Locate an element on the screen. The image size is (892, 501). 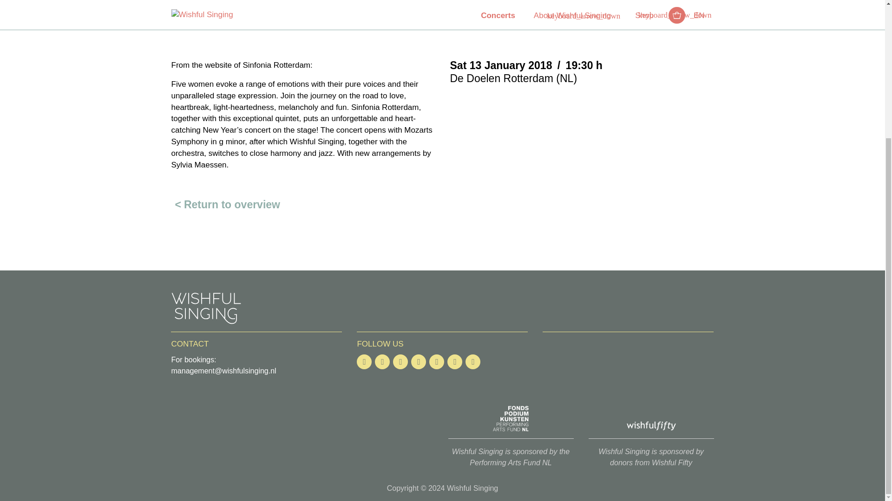
Wishful Fifty is located at coordinates (651, 457).